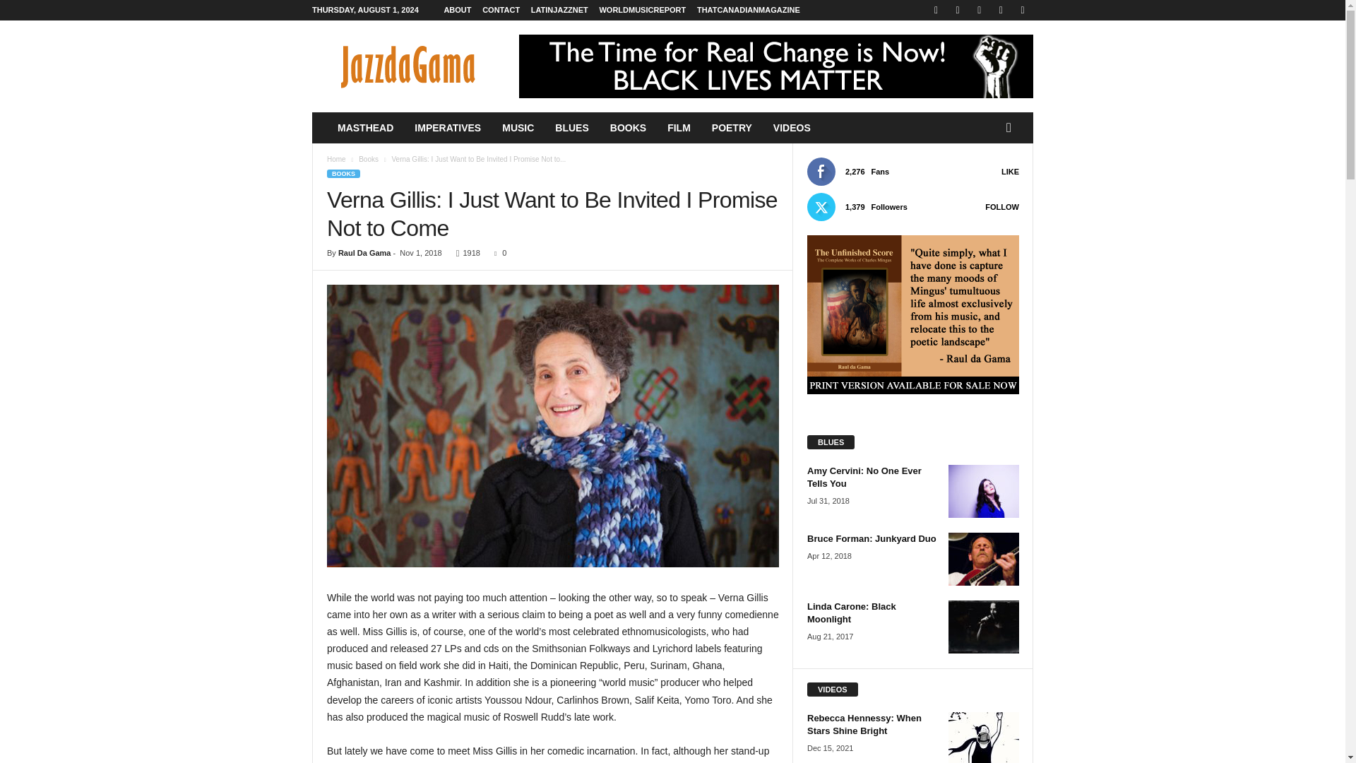 This screenshot has width=1356, height=763. I want to click on BOOKS, so click(627, 127).